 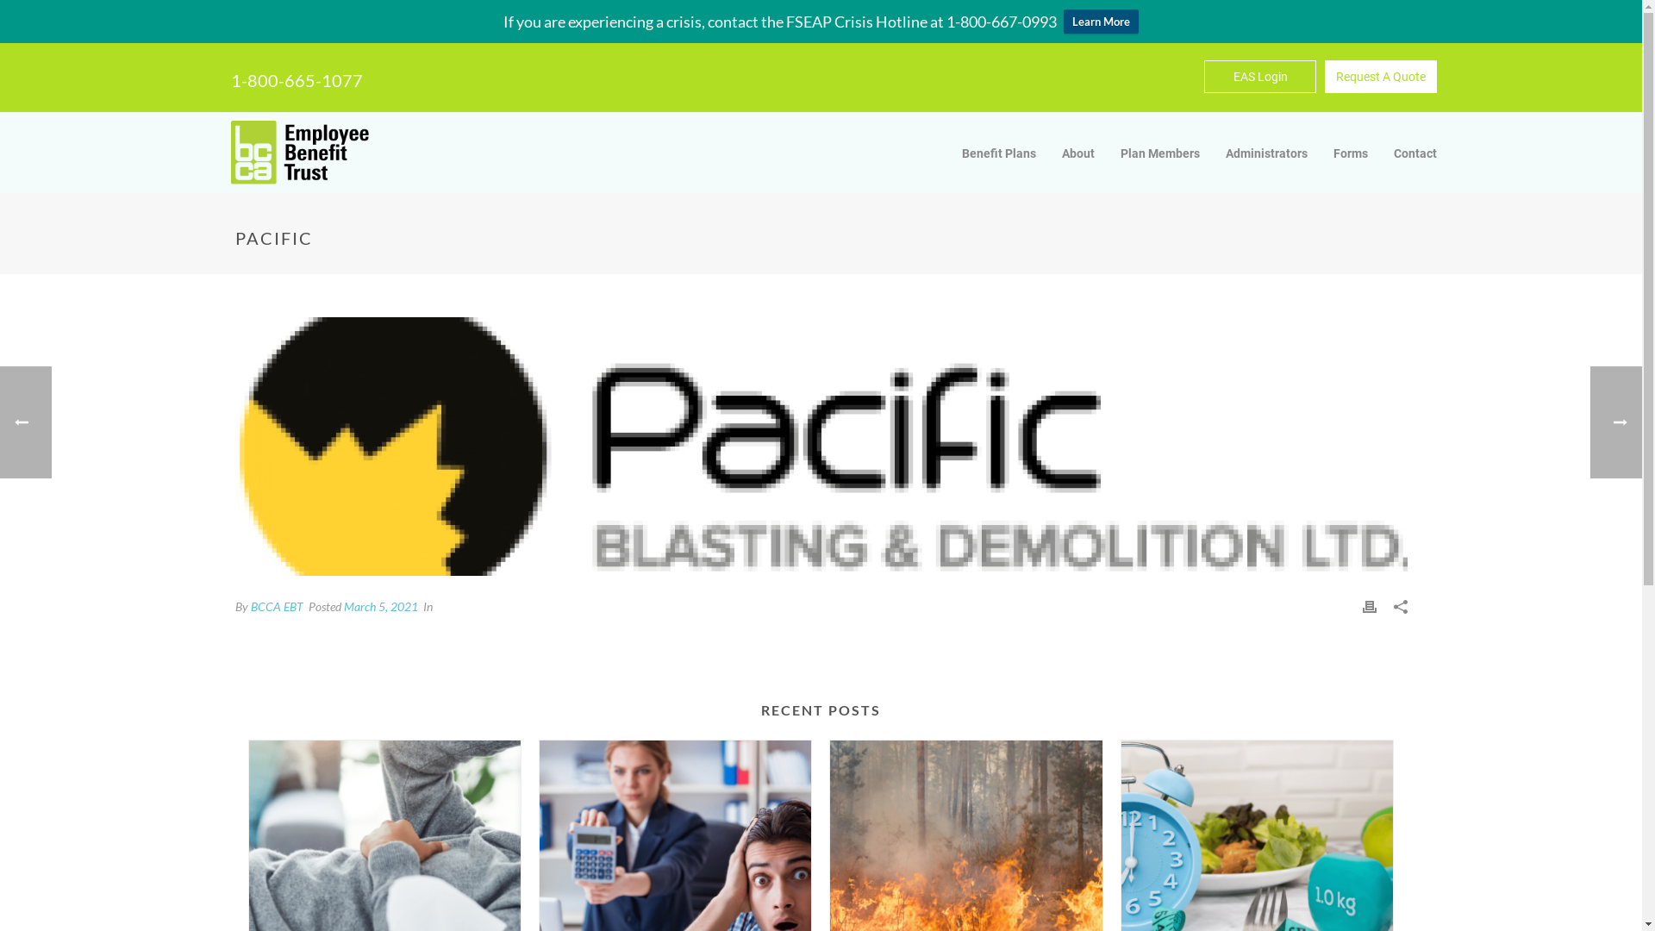 I want to click on Contact, so click(x=1415, y=153).